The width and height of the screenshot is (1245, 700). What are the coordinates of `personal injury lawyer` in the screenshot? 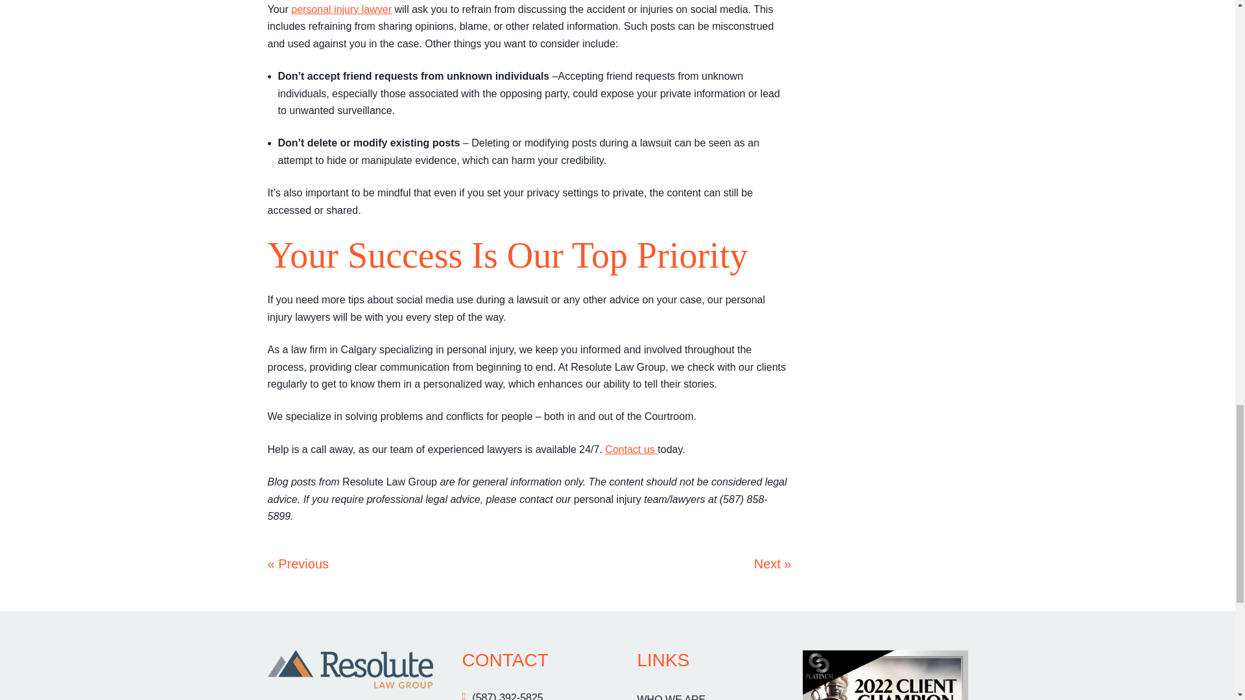 It's located at (341, 9).